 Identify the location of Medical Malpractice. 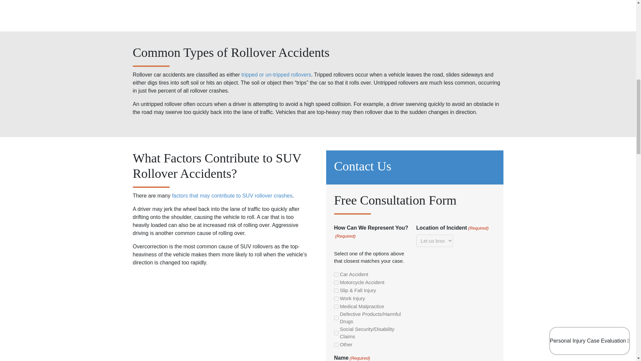
(336, 307).